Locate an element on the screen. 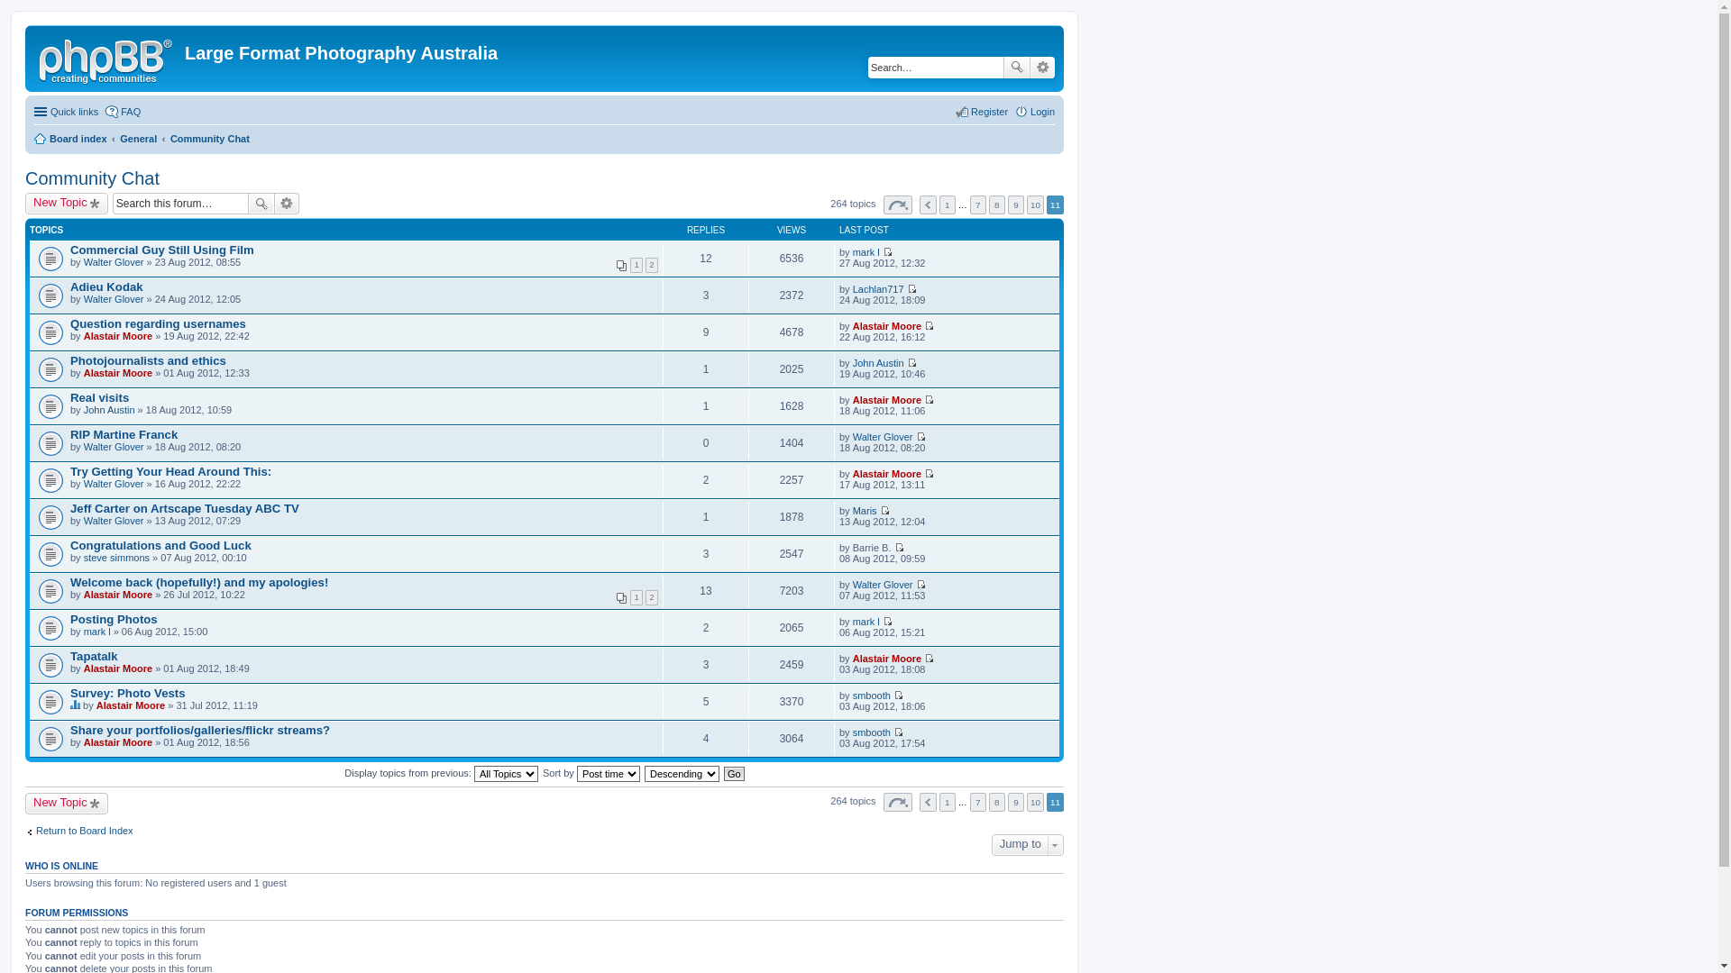 This screenshot has width=1731, height=973. Alastair Moore is located at coordinates (887, 400).